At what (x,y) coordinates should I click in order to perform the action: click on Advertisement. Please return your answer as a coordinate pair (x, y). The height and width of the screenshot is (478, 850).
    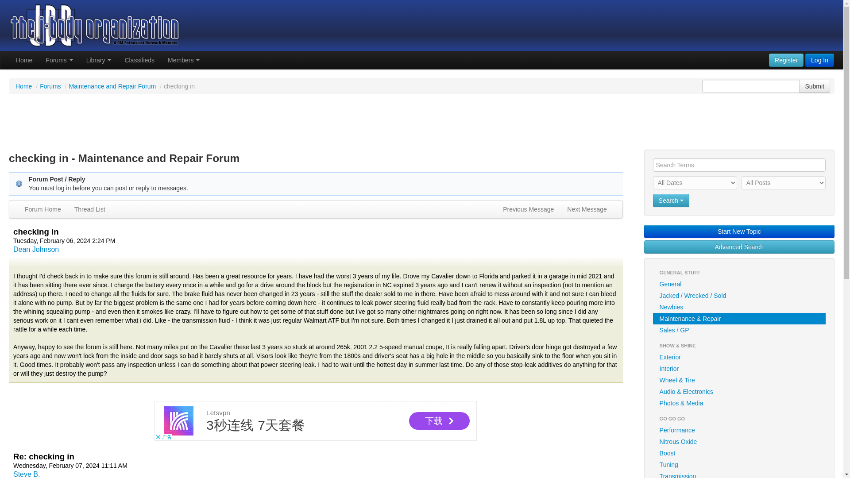
    Looking at the image, I should click on (316, 420).